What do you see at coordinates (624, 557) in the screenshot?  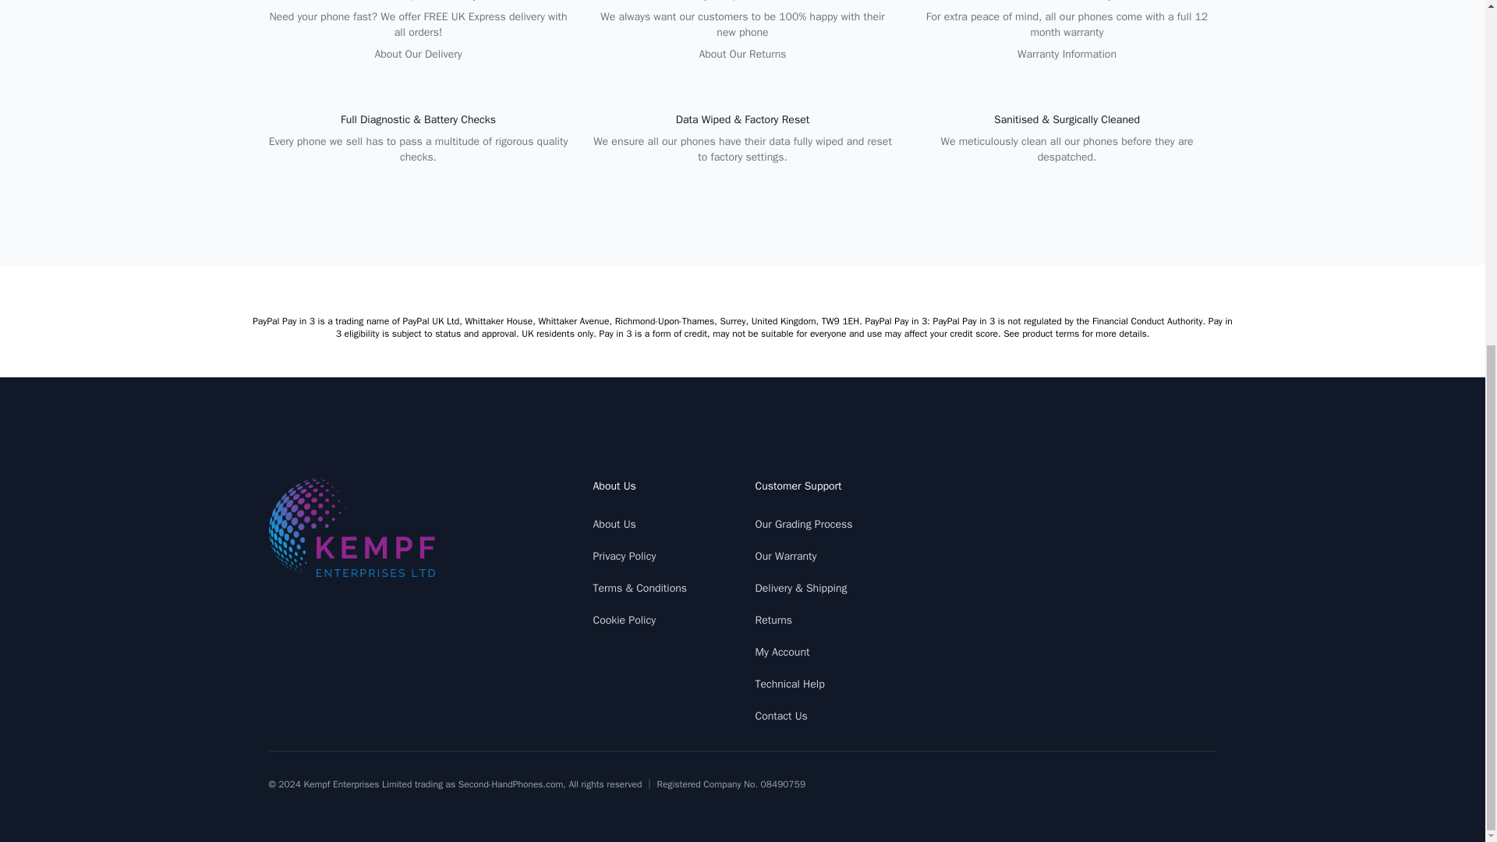 I see `Privacy Policy` at bounding box center [624, 557].